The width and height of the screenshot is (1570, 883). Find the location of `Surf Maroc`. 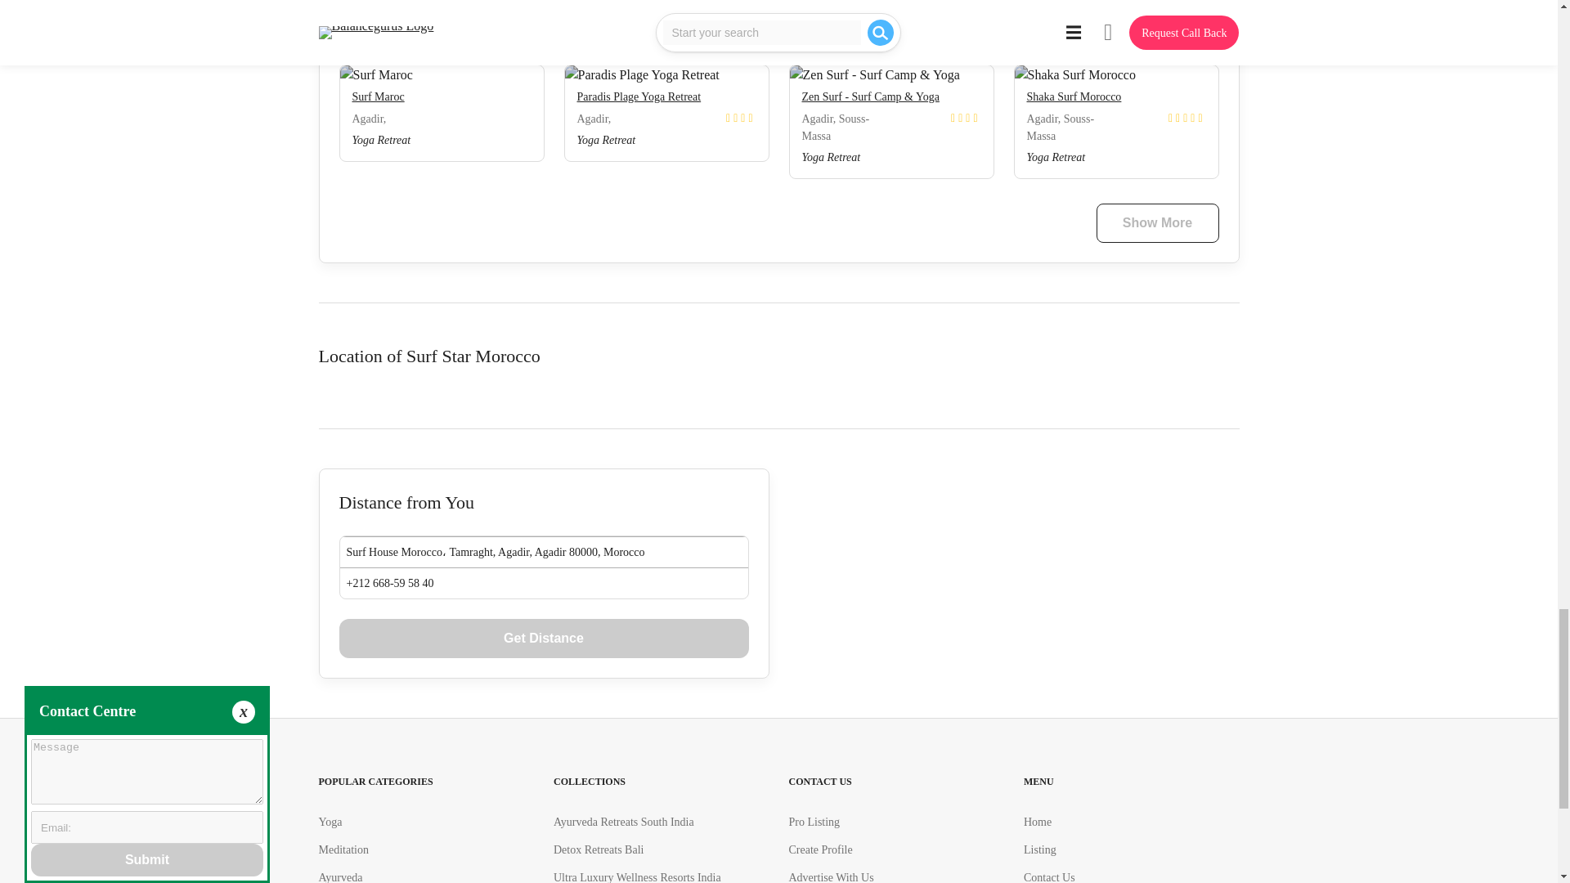

Surf Maroc is located at coordinates (378, 96).